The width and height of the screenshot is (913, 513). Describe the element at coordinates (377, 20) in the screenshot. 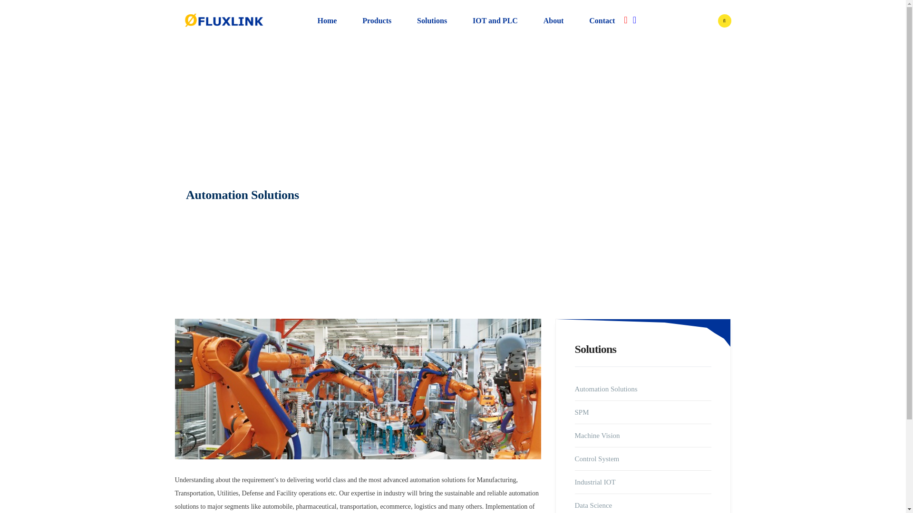

I see `Products` at that location.